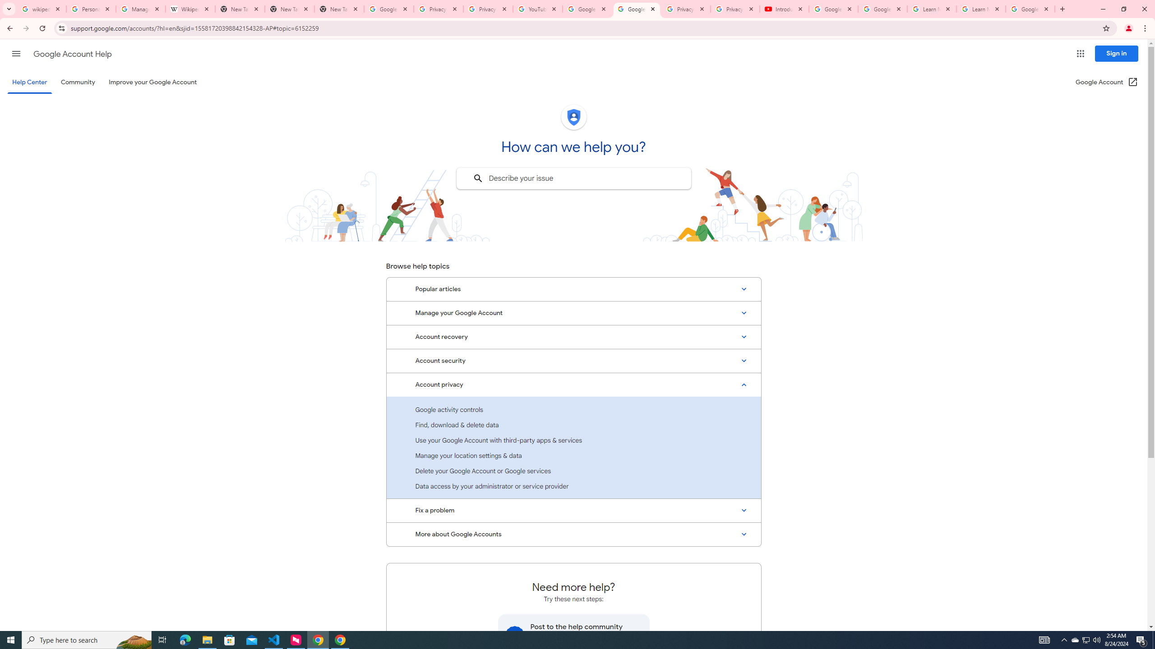  What do you see at coordinates (833, 9) in the screenshot?
I see `Google Account Help` at bounding box center [833, 9].